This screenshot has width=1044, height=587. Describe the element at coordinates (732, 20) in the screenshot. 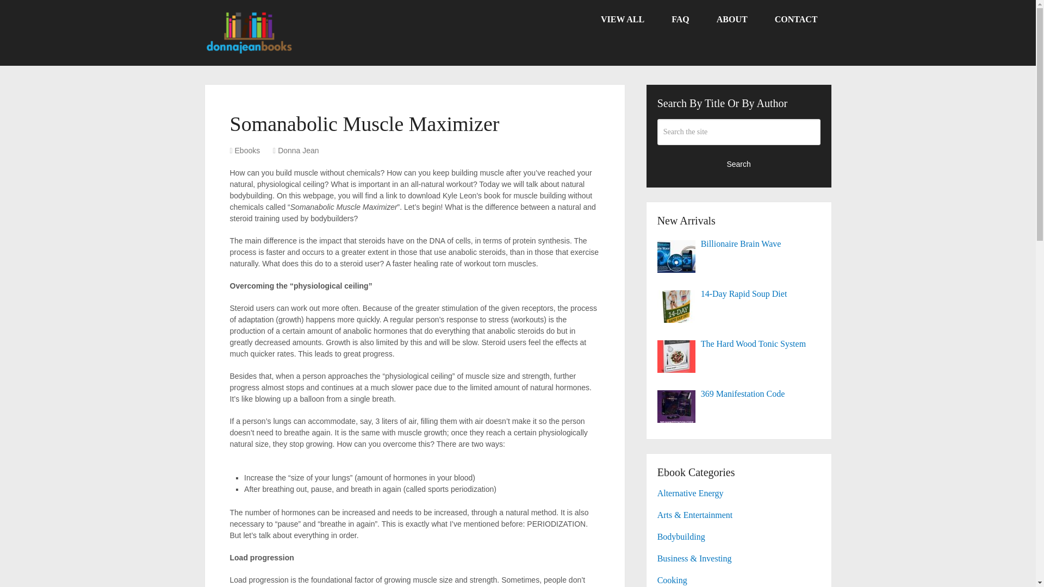

I see `About Donna Jean Books` at that location.